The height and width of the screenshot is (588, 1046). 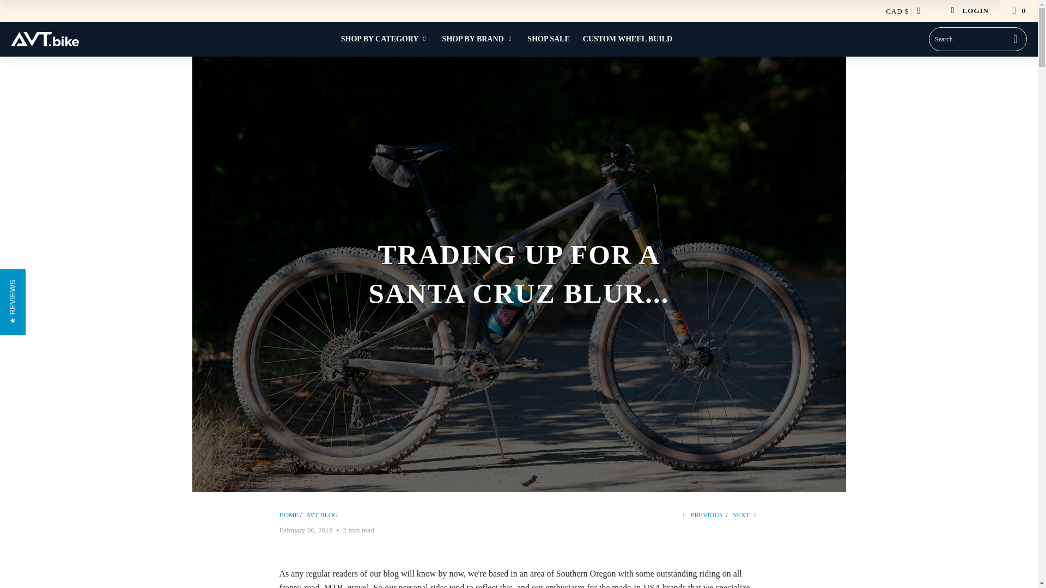 What do you see at coordinates (322, 514) in the screenshot?
I see `AVT Blog` at bounding box center [322, 514].